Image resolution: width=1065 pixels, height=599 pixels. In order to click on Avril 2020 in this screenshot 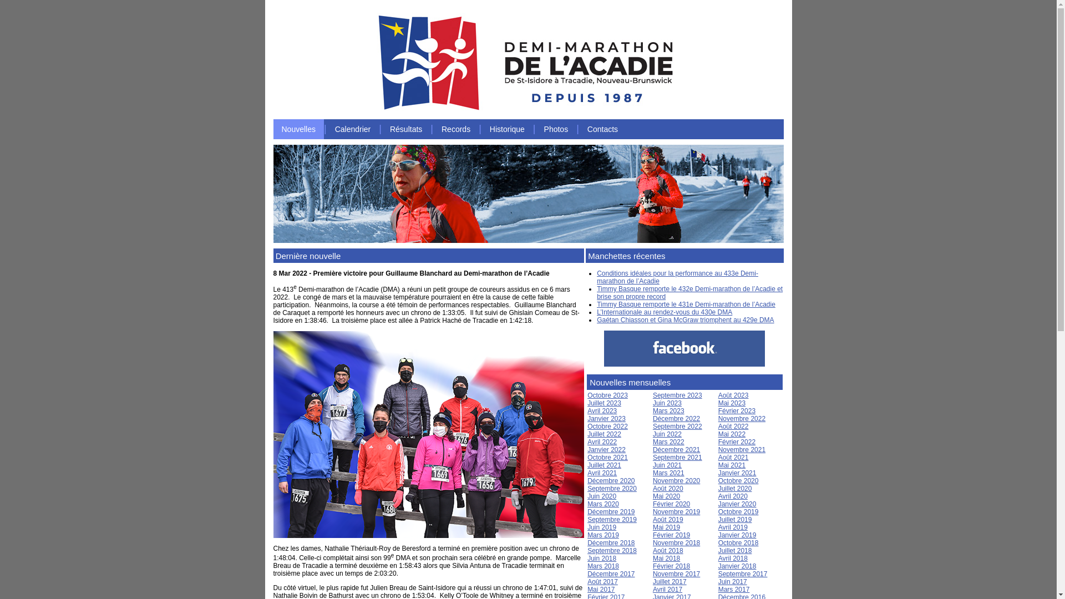, I will do `click(733, 496)`.